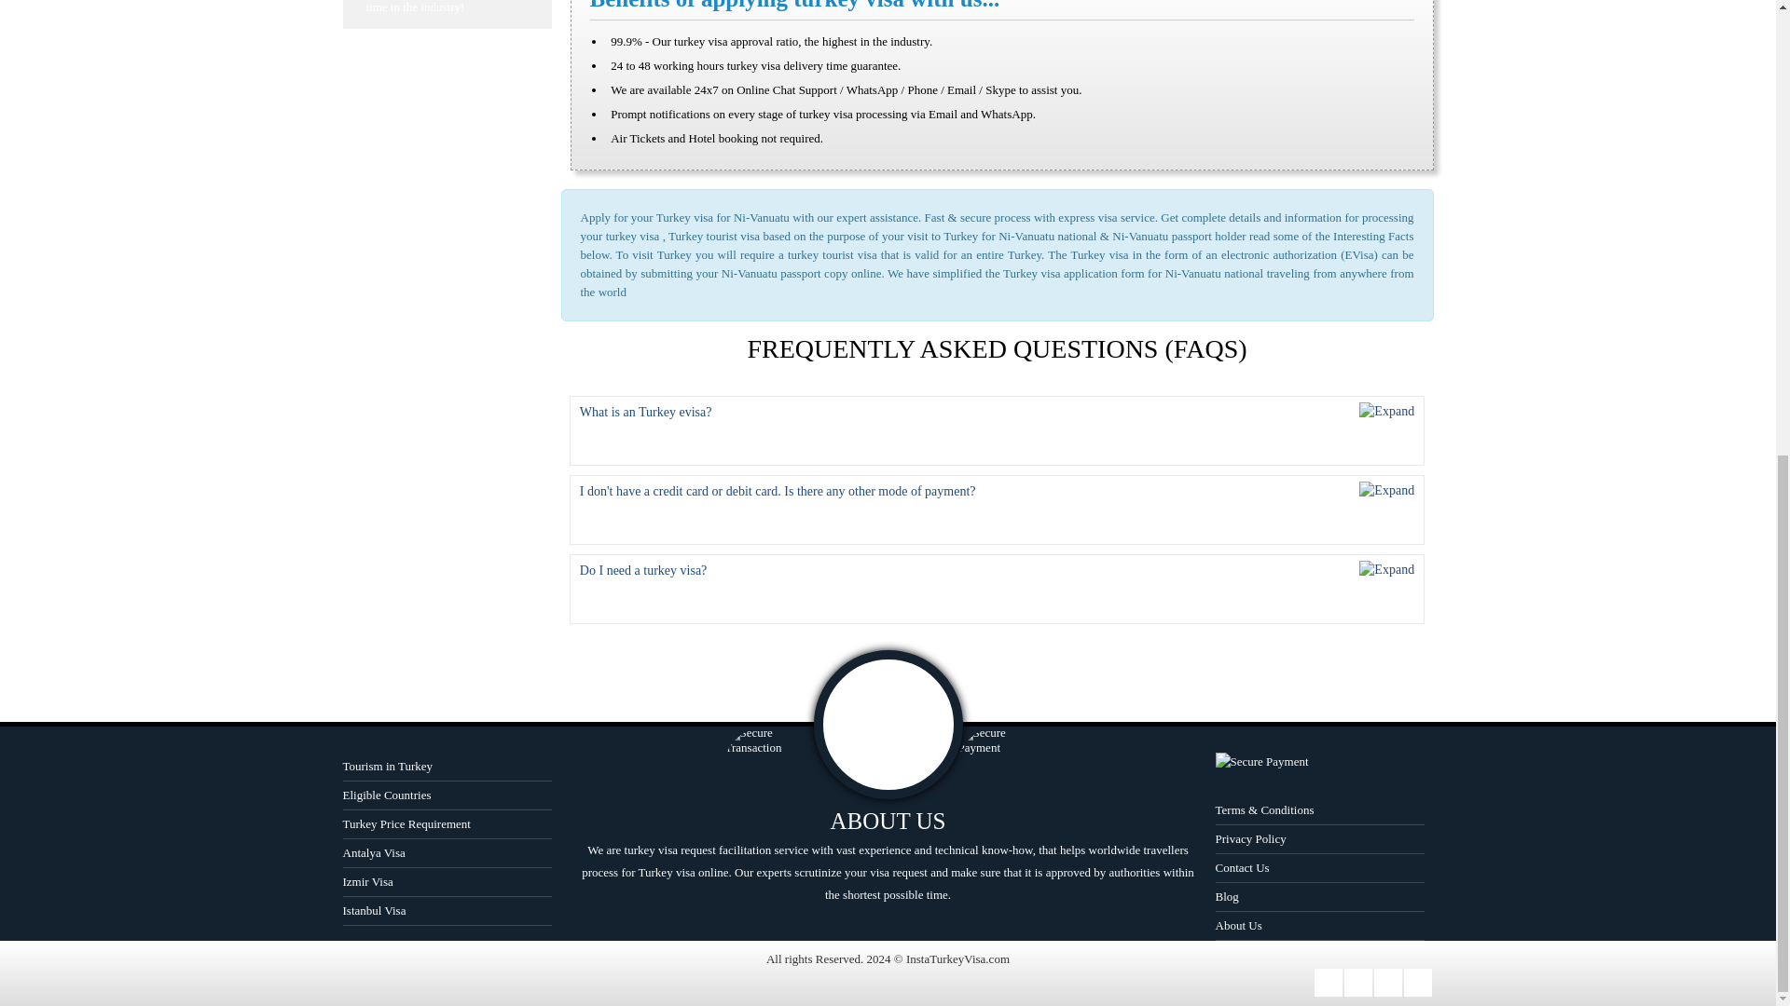  What do you see at coordinates (1322, 764) in the screenshot?
I see `Secure Payment` at bounding box center [1322, 764].